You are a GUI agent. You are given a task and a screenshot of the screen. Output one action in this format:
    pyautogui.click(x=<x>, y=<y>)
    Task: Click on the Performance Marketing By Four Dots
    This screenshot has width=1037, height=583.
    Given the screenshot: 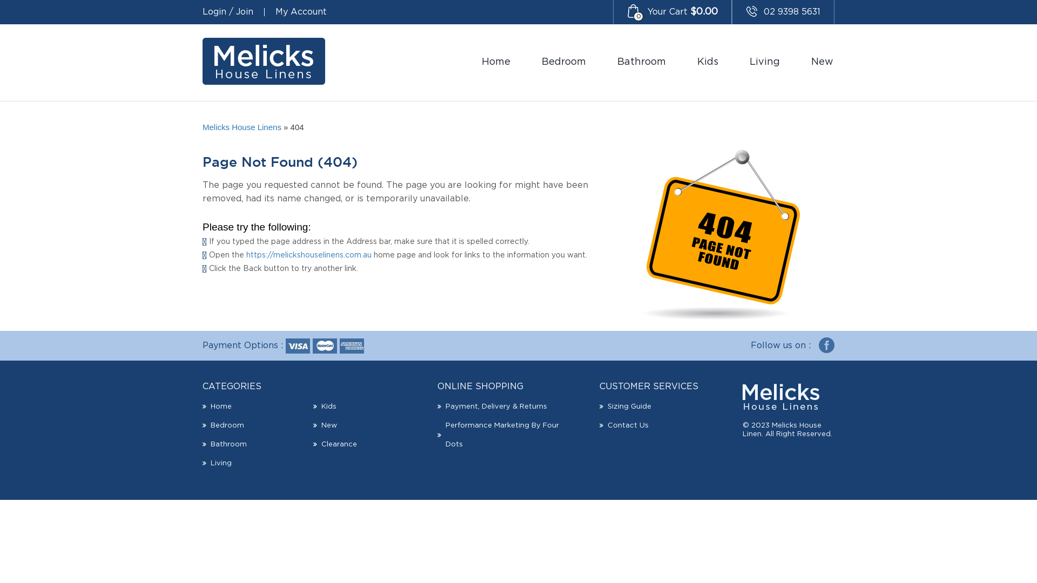 What is the action you would take?
    pyautogui.click(x=502, y=435)
    